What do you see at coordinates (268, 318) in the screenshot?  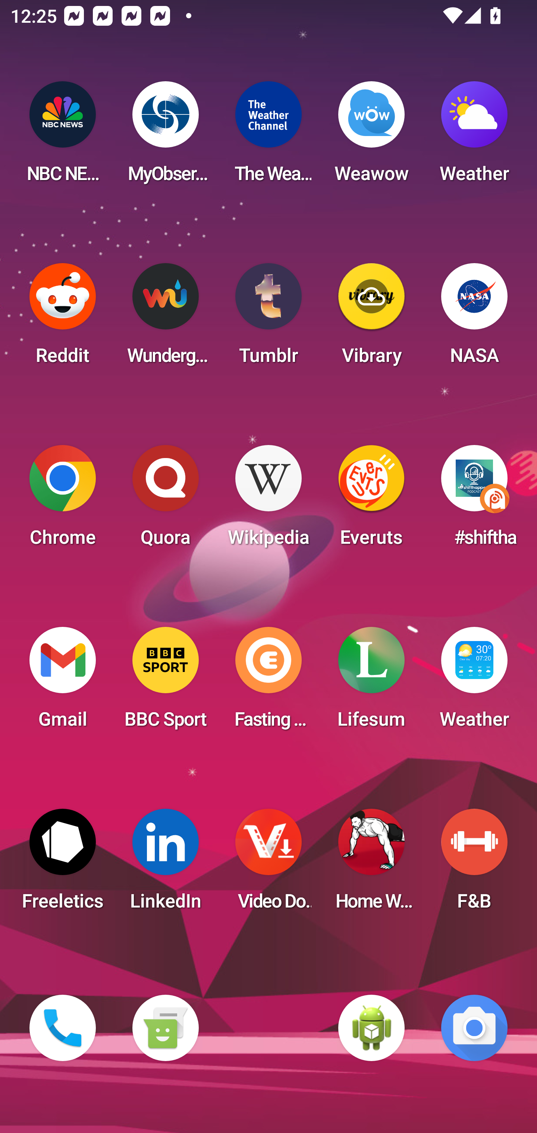 I see `Tumblr` at bounding box center [268, 318].